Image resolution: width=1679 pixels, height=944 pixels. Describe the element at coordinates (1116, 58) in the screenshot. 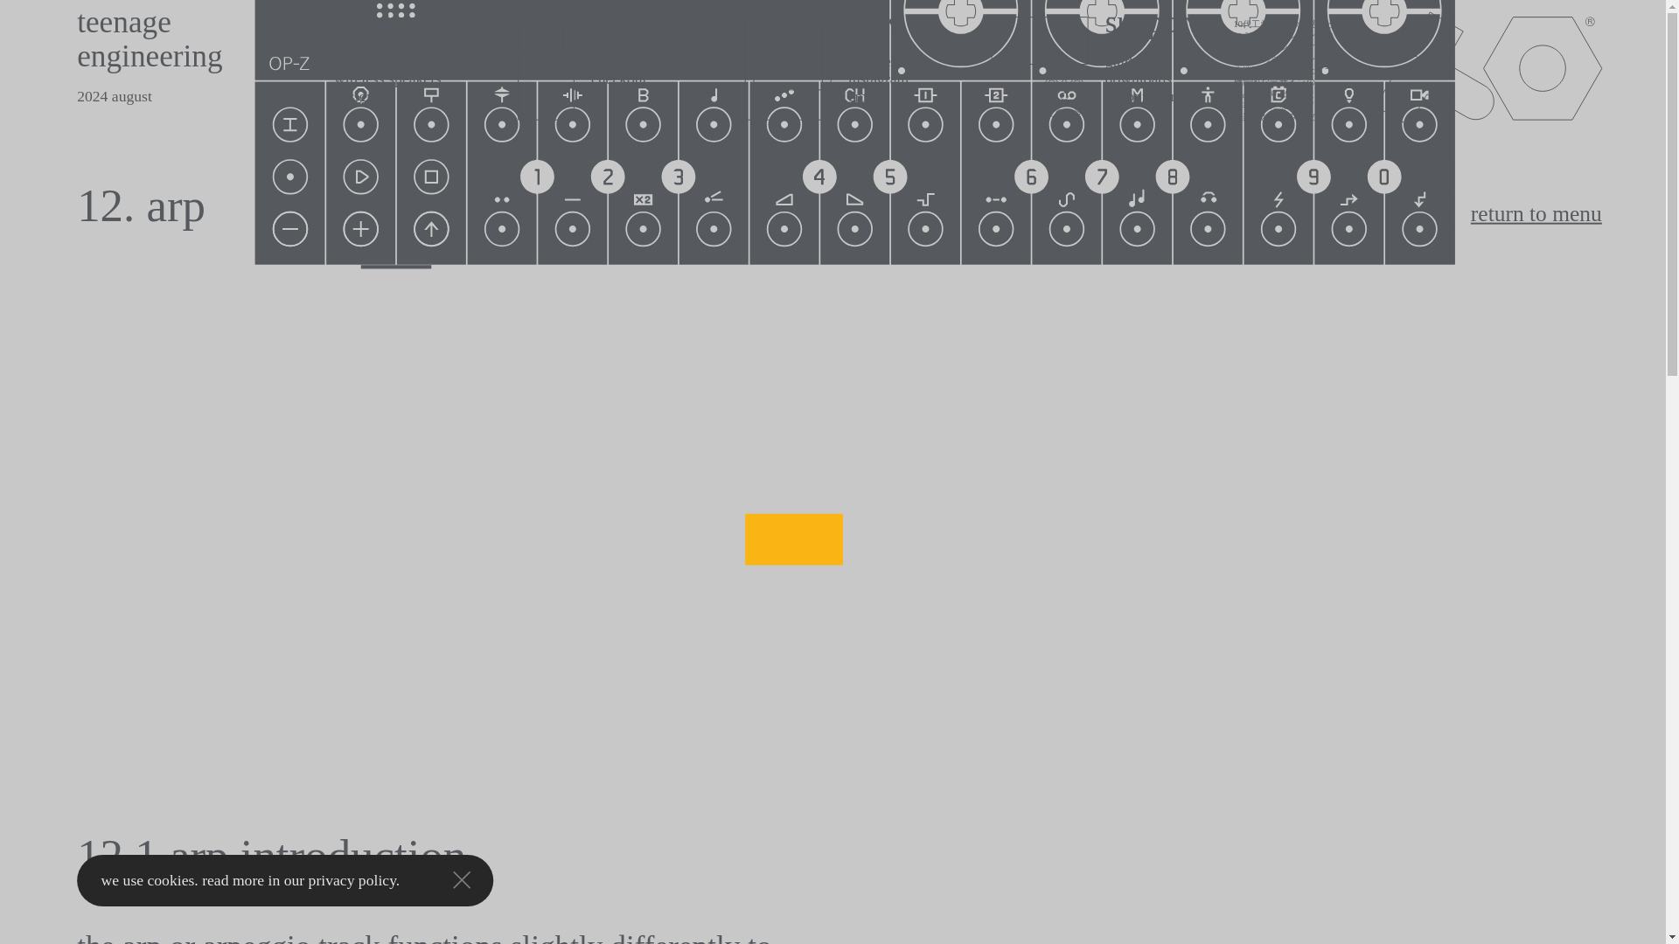

I see `guides` at that location.